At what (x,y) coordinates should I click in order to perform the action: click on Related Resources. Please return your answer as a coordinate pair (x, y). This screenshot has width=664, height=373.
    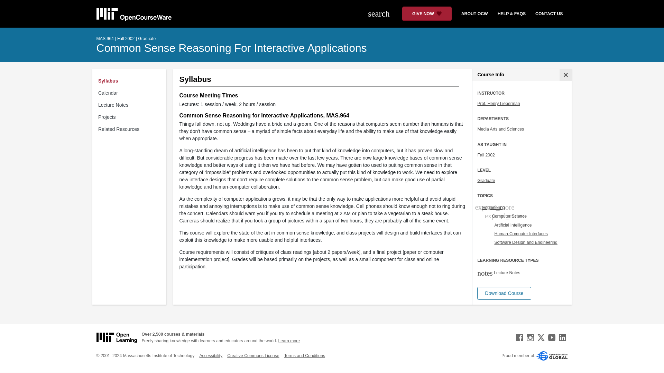
    Looking at the image, I should click on (131, 129).